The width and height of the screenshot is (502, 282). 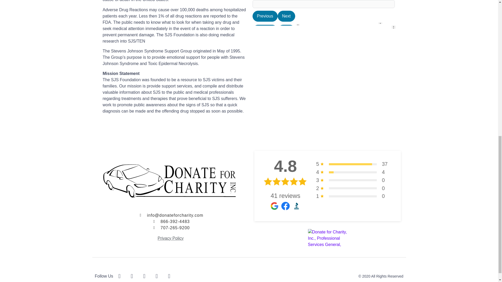 I want to click on instagram, so click(x=160, y=276).